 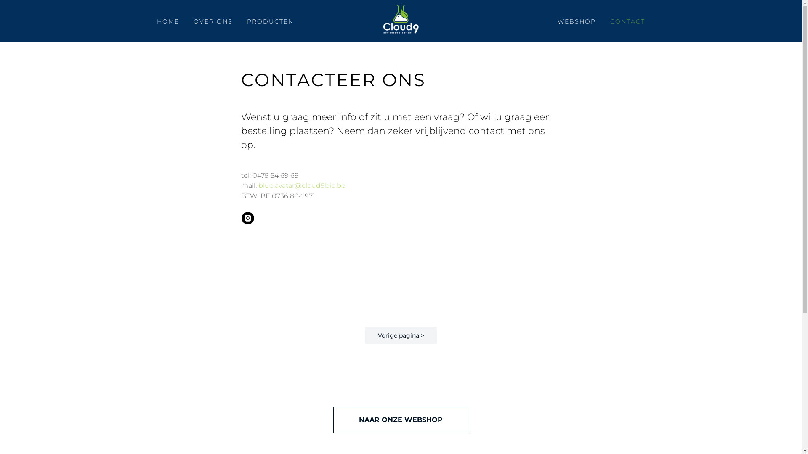 I want to click on 0479 54 69 69, so click(x=276, y=176).